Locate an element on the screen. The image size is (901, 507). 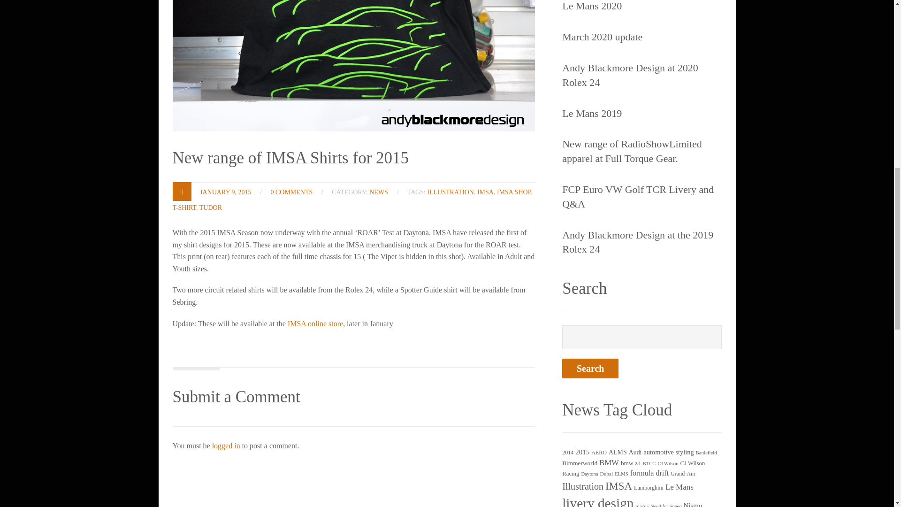
AERO is located at coordinates (599, 452).